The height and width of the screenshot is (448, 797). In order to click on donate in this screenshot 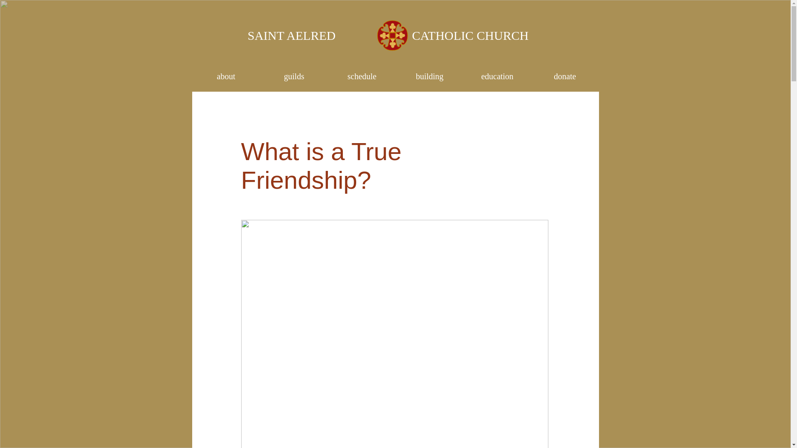, I will do `click(565, 76)`.